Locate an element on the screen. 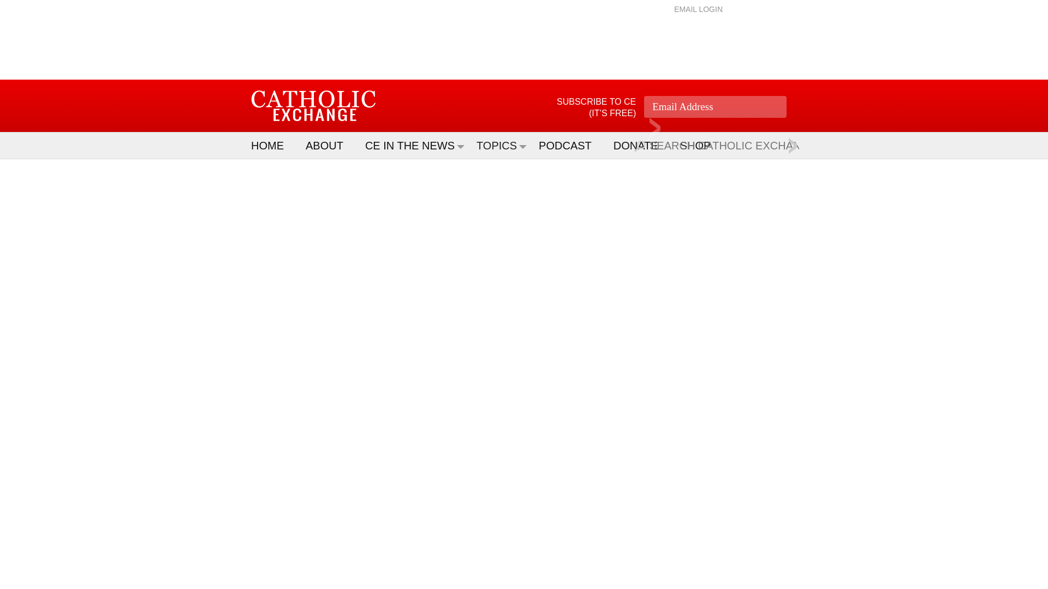 This screenshot has height=589, width=1048. HOME is located at coordinates (273, 145).